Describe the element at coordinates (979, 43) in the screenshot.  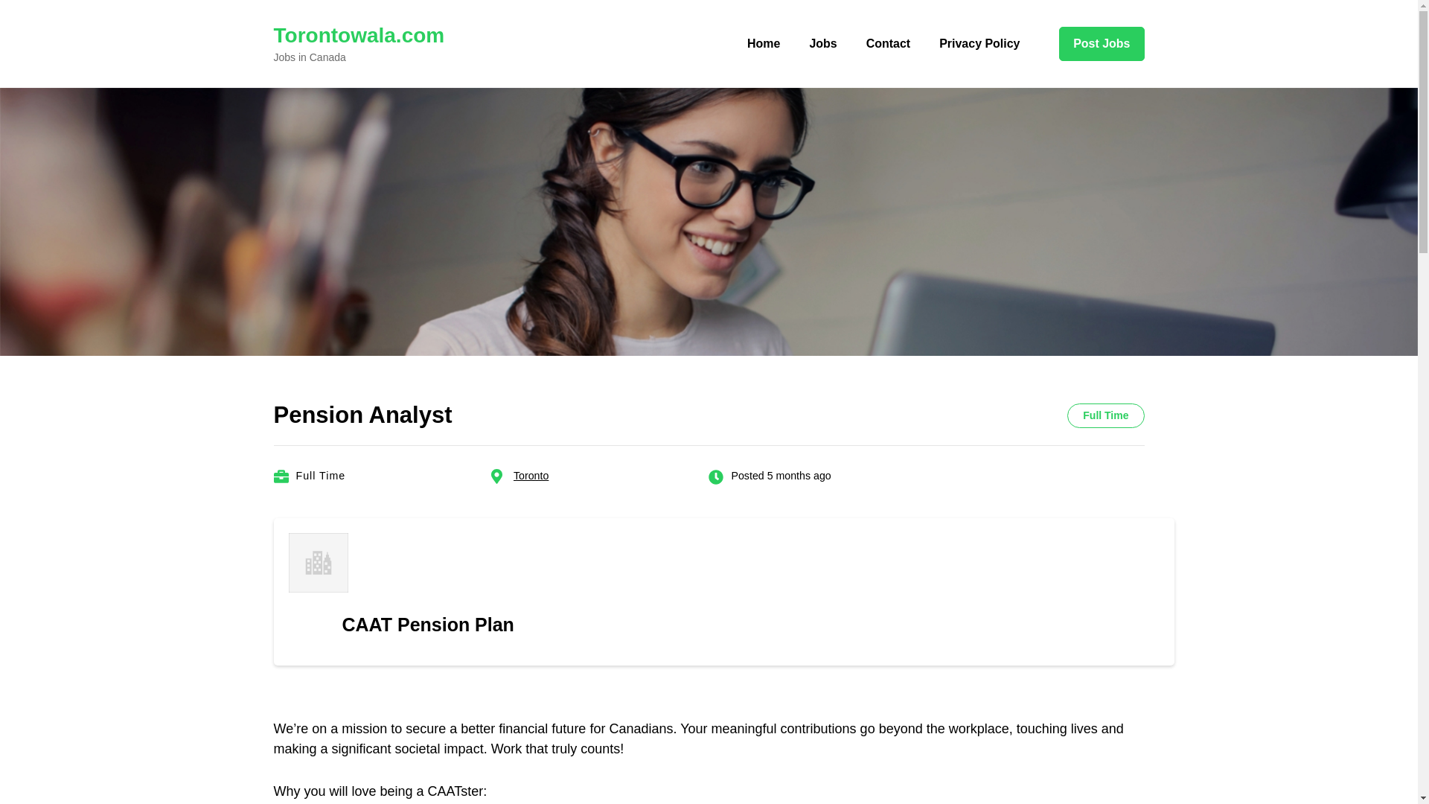
I see `Privacy Policy` at that location.